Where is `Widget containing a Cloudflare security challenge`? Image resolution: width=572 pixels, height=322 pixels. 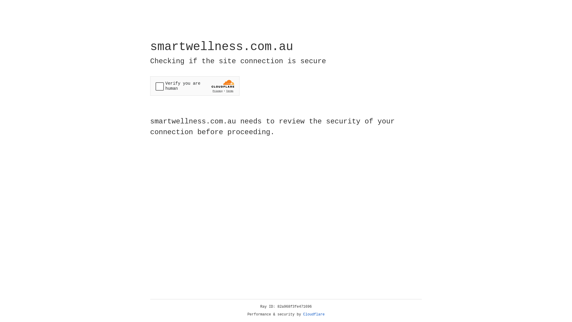
Widget containing a Cloudflare security challenge is located at coordinates (195, 86).